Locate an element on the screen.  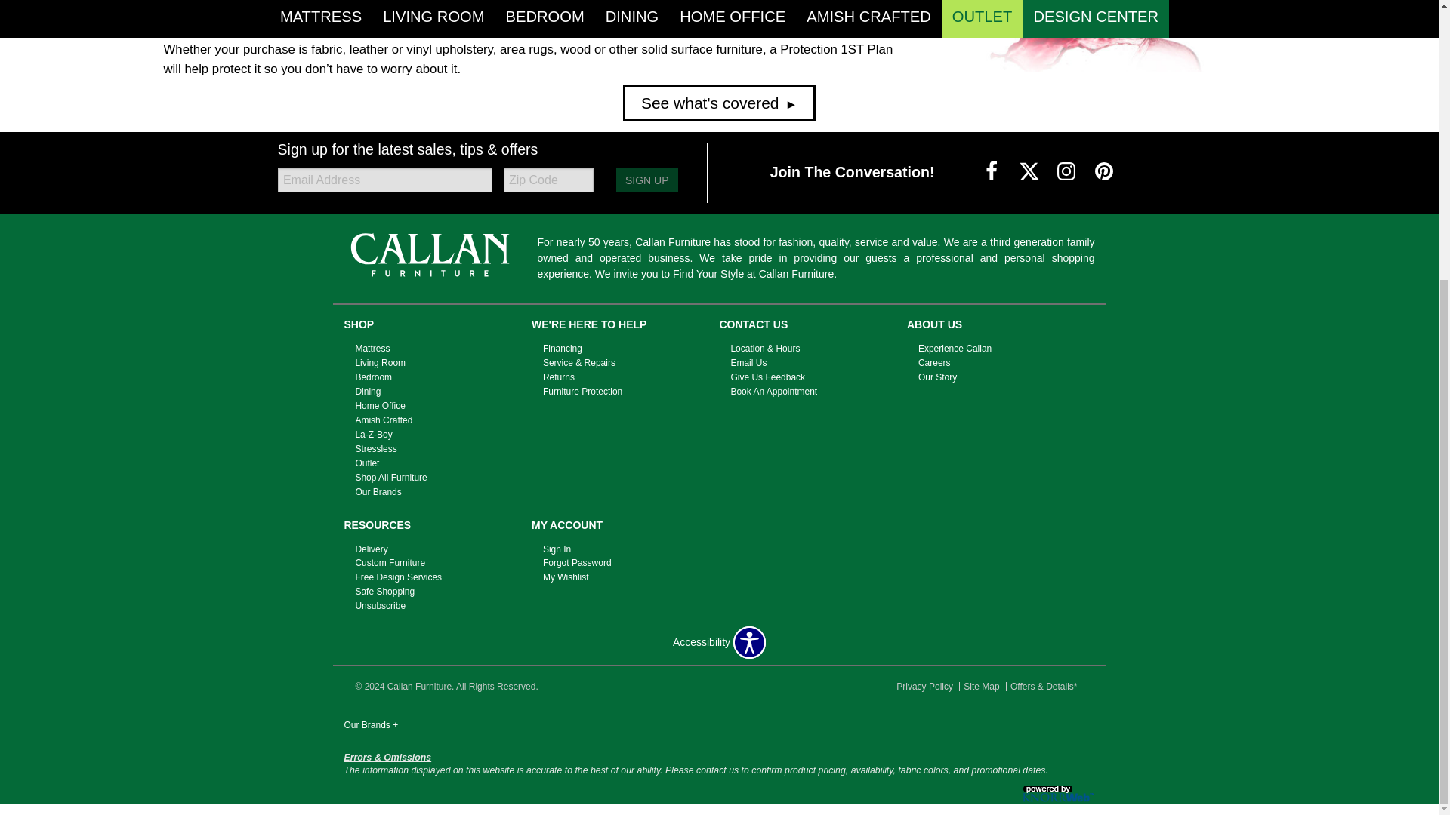
Visit Our Twitter Page is located at coordinates (1030, 172).